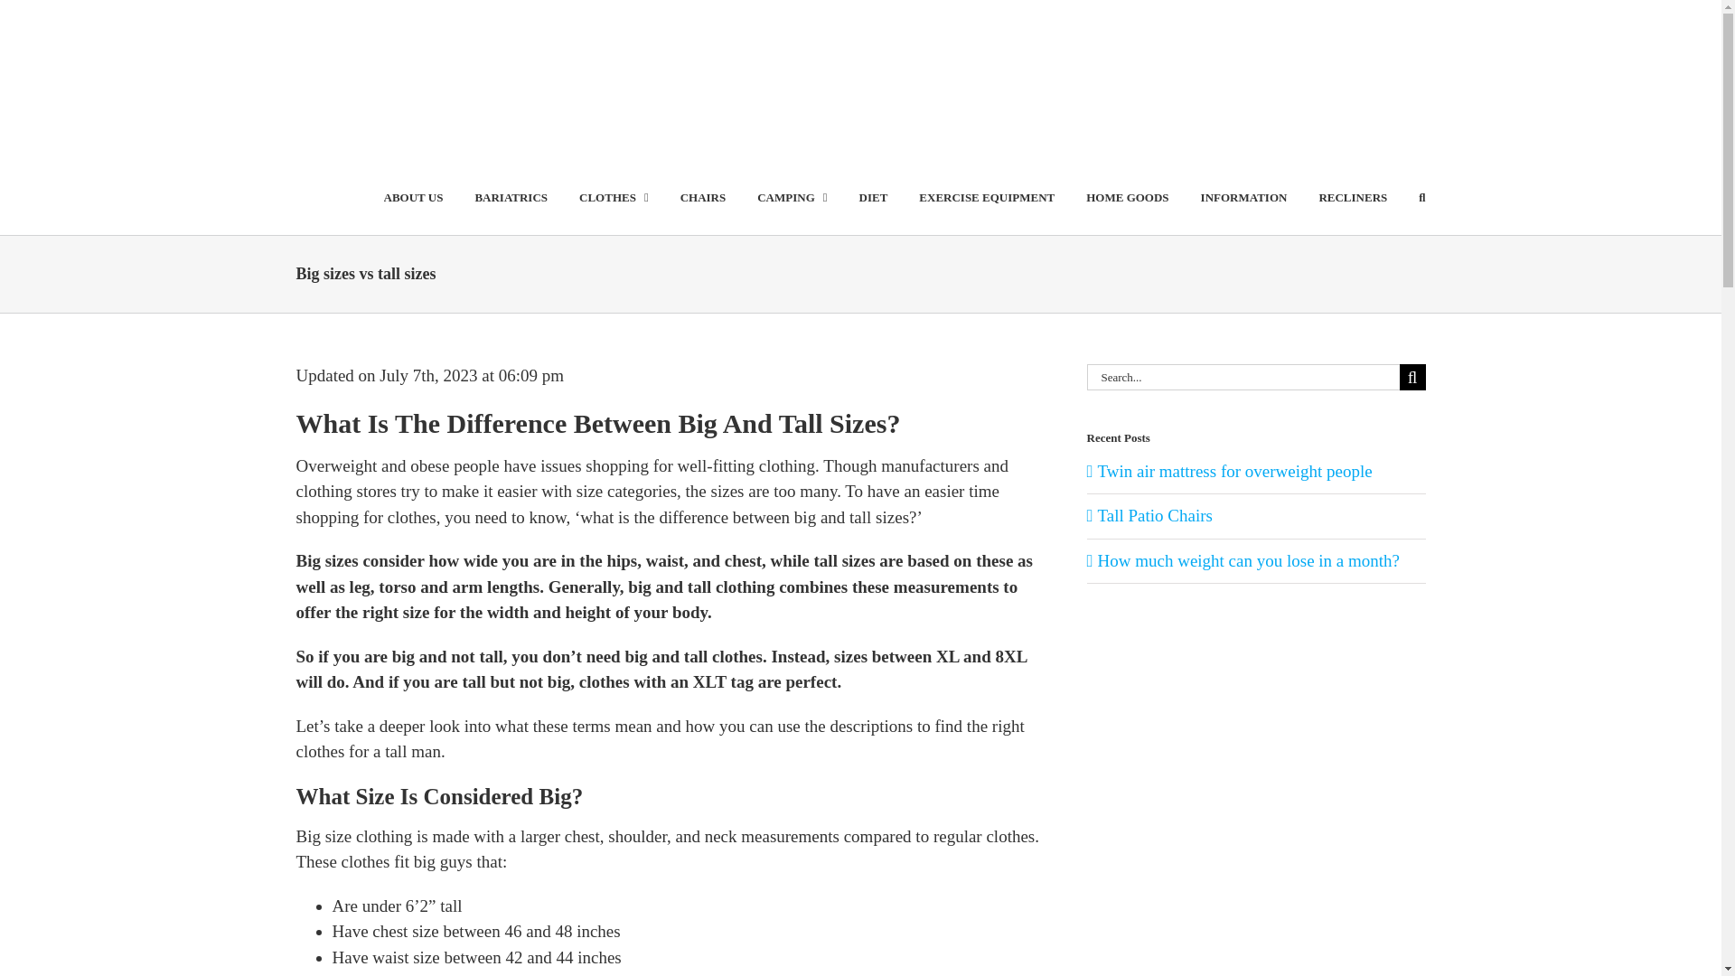  Describe the element at coordinates (987, 197) in the screenshot. I see `EXERCISE EQUIPMENT` at that location.